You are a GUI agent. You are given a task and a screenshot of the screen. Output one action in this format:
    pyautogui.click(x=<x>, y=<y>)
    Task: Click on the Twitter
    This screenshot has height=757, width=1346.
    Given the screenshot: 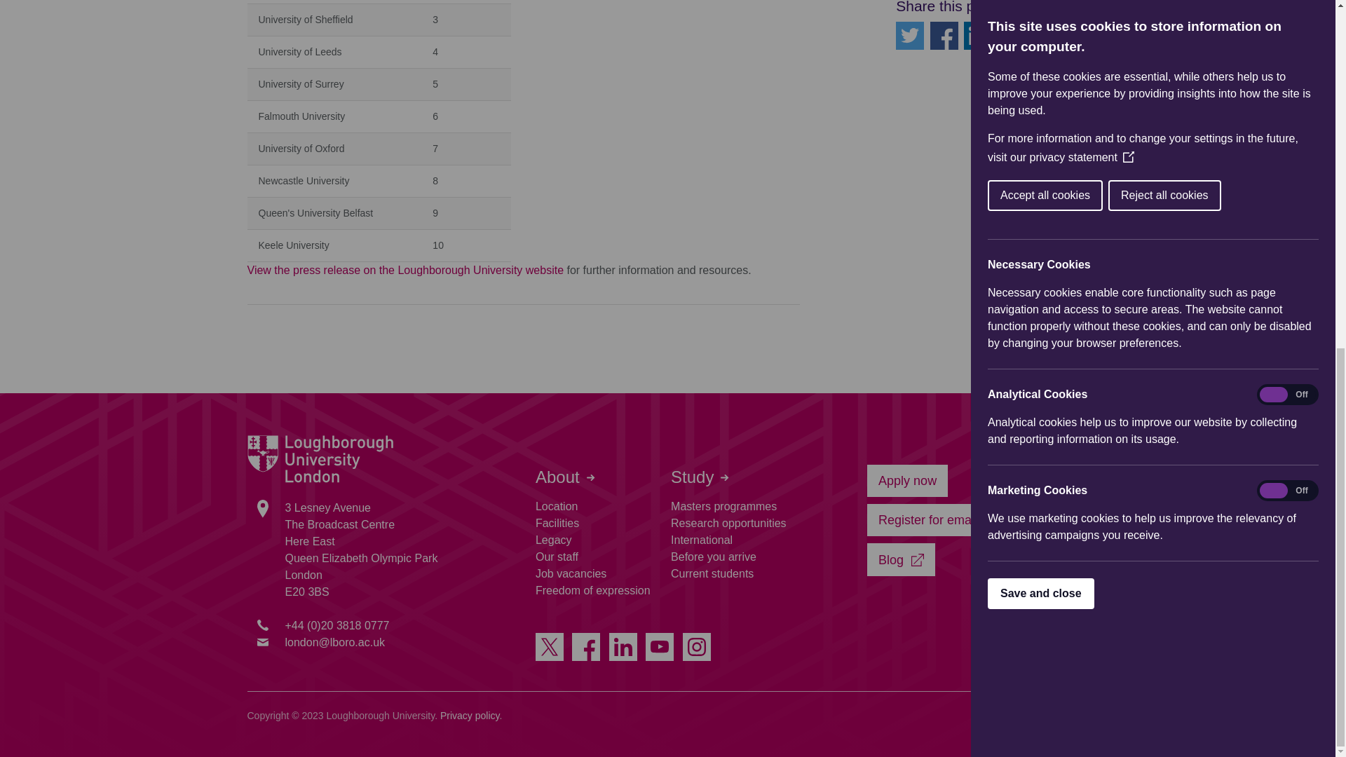 What is the action you would take?
    pyautogui.click(x=910, y=36)
    